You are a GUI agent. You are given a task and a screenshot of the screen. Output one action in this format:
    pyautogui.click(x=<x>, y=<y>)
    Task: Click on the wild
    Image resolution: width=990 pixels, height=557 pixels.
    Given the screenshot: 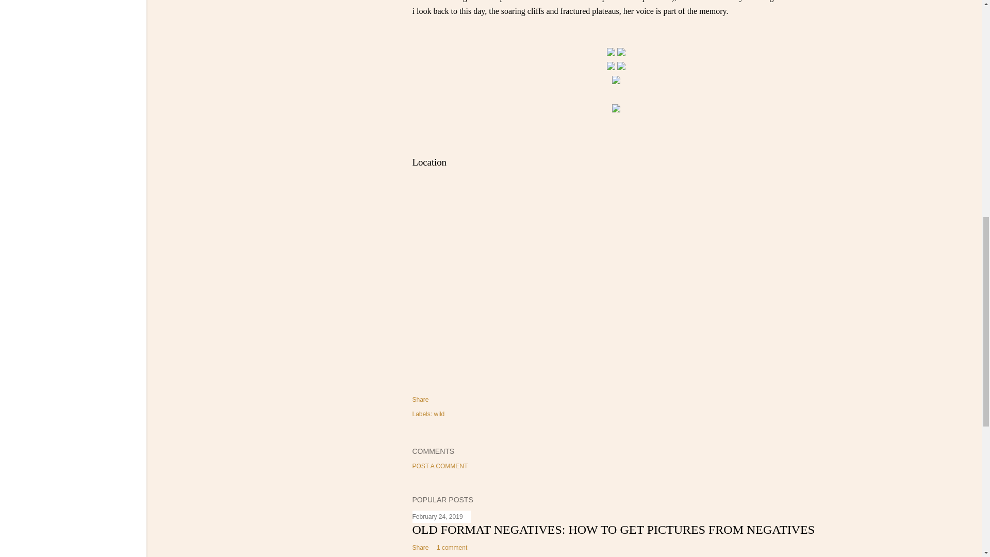 What is the action you would take?
    pyautogui.click(x=439, y=414)
    